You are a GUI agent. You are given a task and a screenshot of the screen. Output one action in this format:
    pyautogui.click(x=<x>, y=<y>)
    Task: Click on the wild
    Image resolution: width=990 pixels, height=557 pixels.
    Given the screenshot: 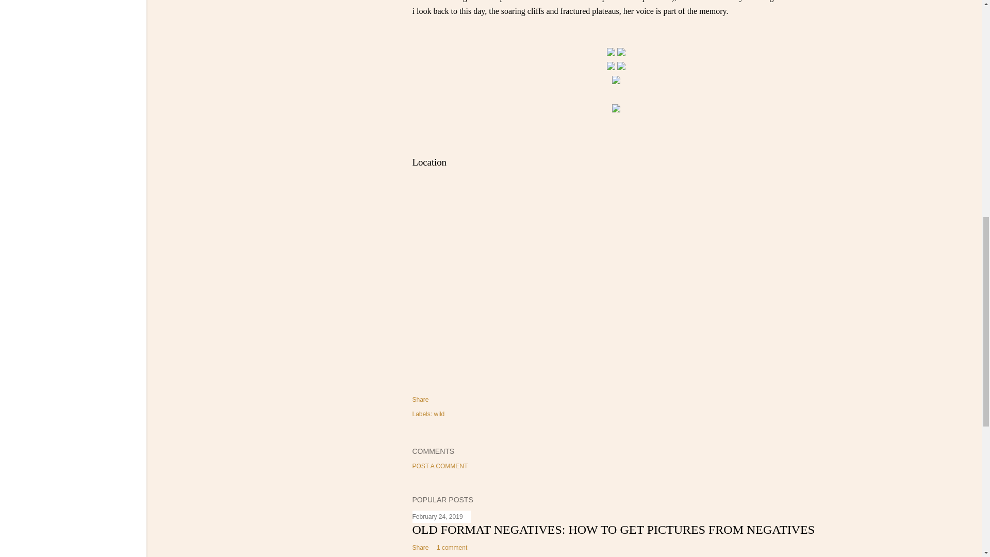 What is the action you would take?
    pyautogui.click(x=439, y=414)
    